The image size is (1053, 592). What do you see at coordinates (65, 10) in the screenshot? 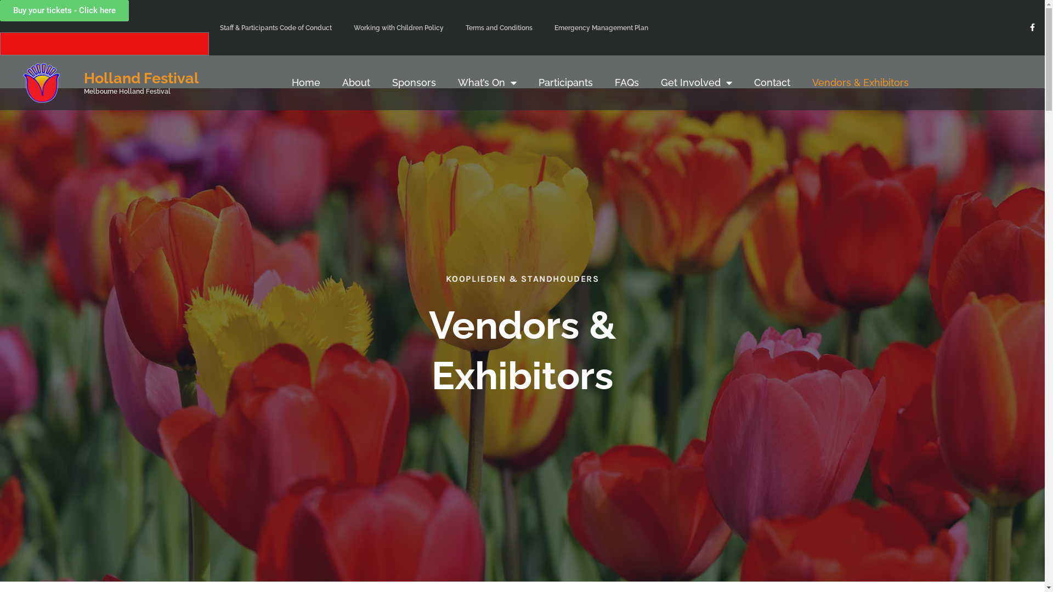
I see `Buy your tickets - Click here` at bounding box center [65, 10].